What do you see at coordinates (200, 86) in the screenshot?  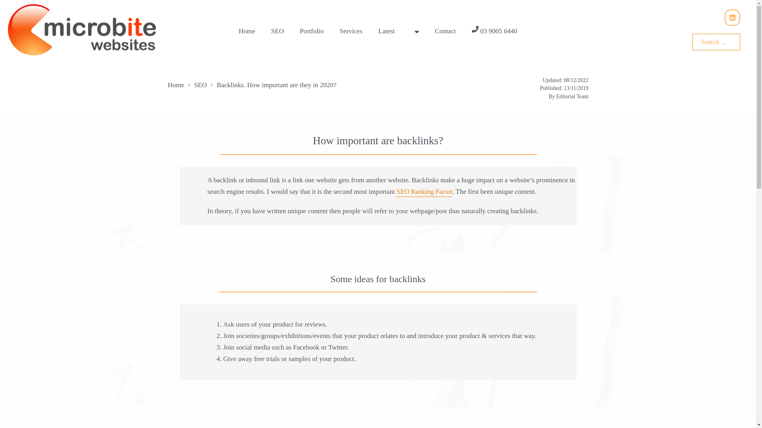 I see `SEO` at bounding box center [200, 86].